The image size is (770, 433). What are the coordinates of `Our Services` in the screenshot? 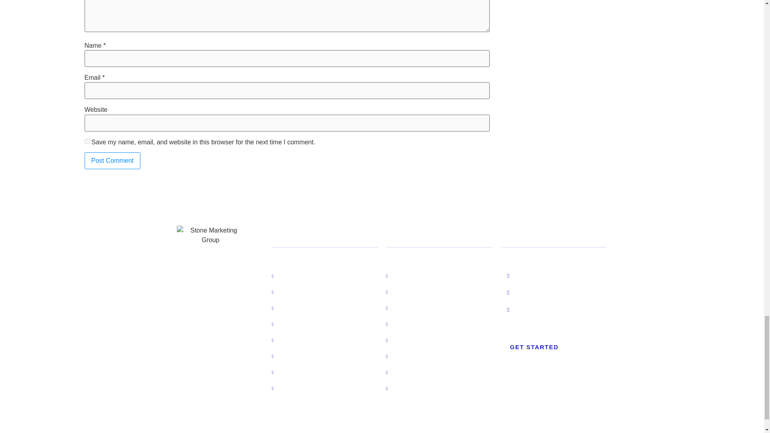 It's located at (295, 324).